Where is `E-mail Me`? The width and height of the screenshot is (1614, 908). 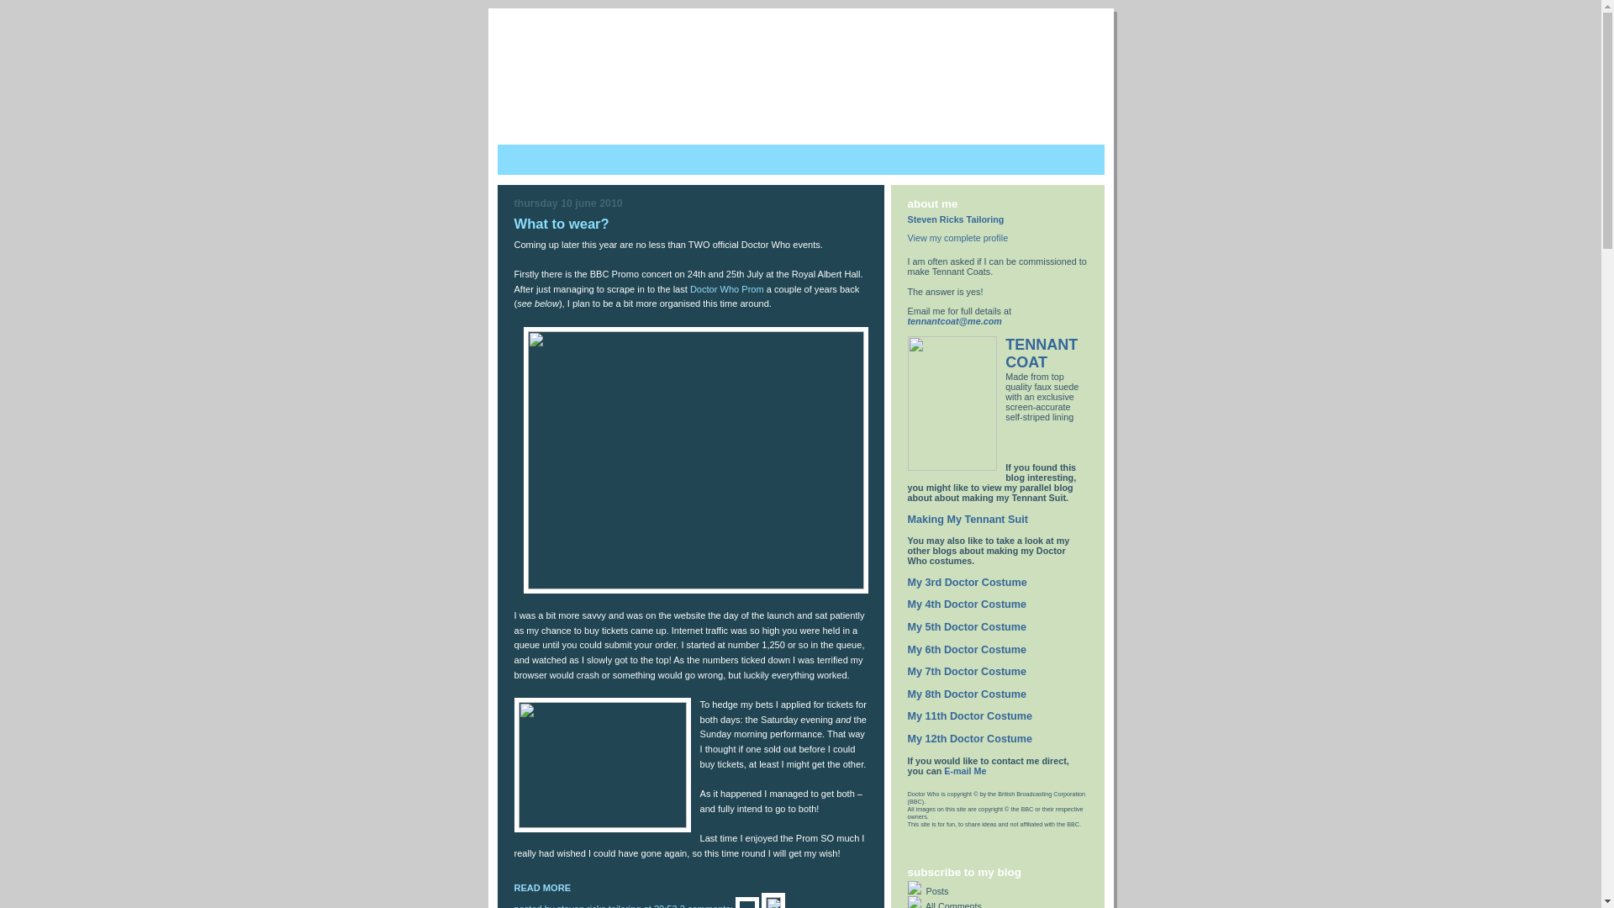 E-mail Me is located at coordinates (965, 771).